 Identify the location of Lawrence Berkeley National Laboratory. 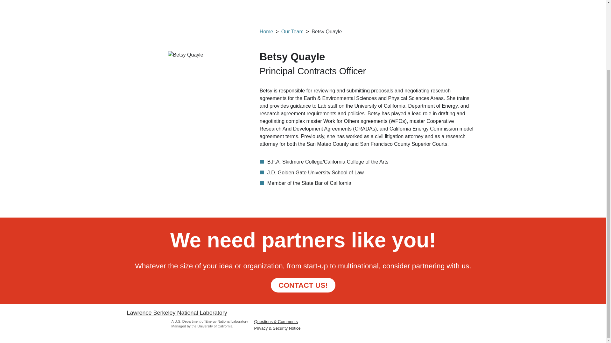
(176, 313).